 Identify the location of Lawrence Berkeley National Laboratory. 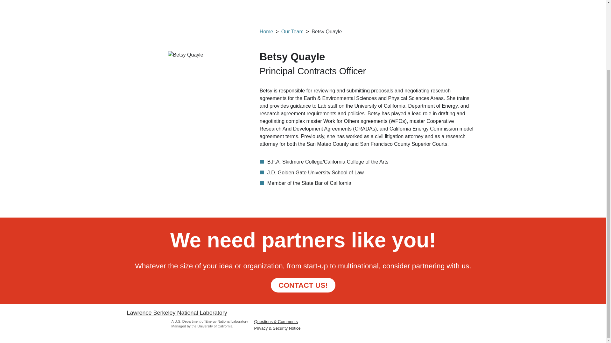
(176, 313).